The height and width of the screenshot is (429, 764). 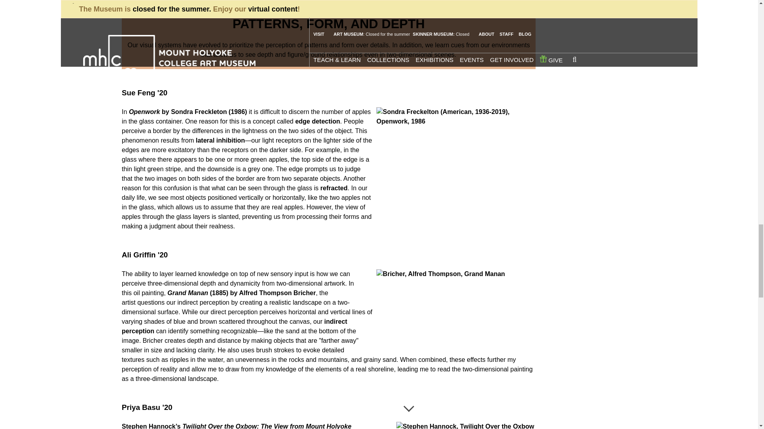 I want to click on Bricher, Alfred Thompson, Grand Manan, so click(x=454, y=308).